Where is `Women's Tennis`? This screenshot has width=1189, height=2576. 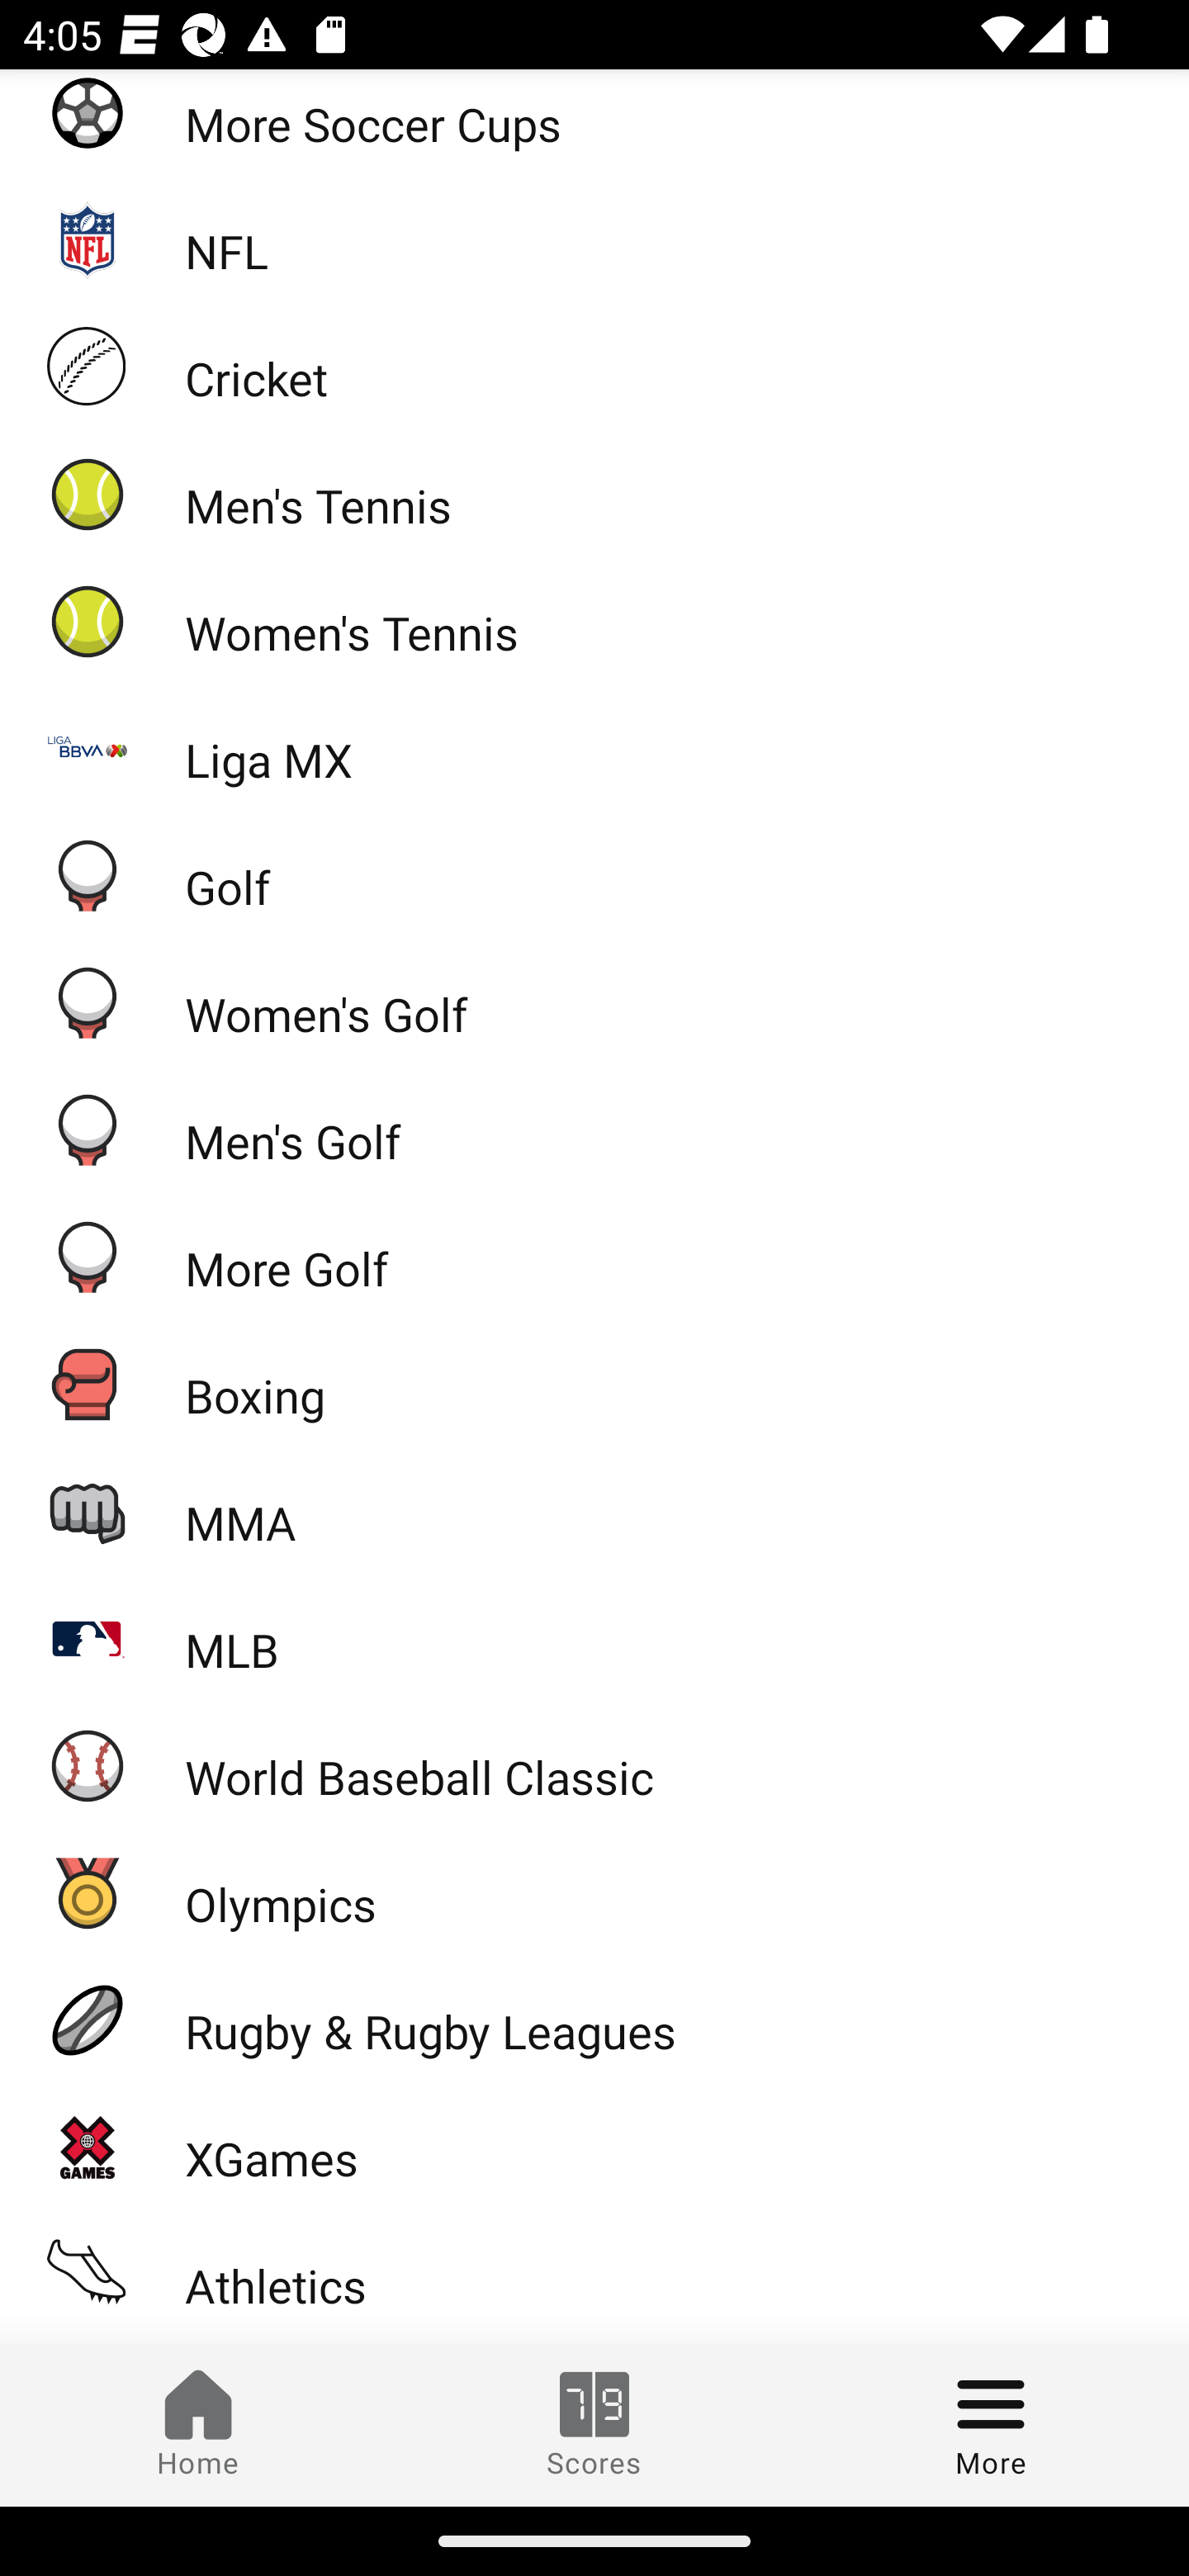 Women's Tennis is located at coordinates (594, 620).